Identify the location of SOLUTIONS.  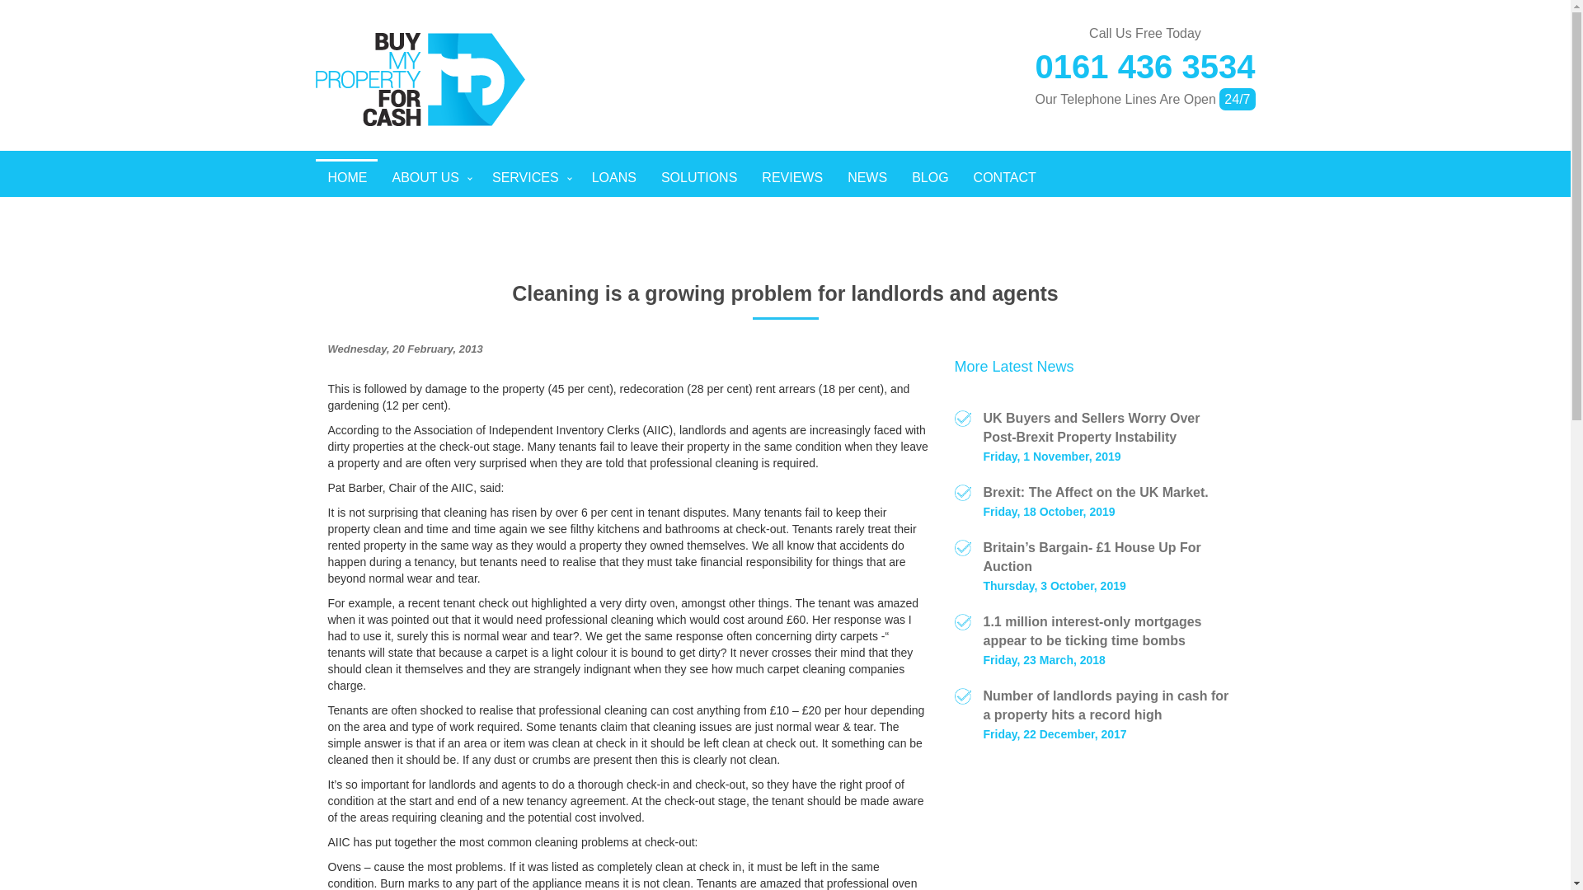
(699, 178).